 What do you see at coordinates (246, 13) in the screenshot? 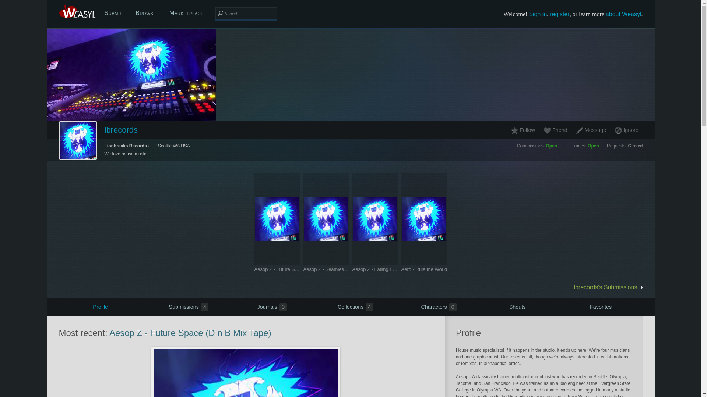
I see `Favorites` at bounding box center [246, 13].